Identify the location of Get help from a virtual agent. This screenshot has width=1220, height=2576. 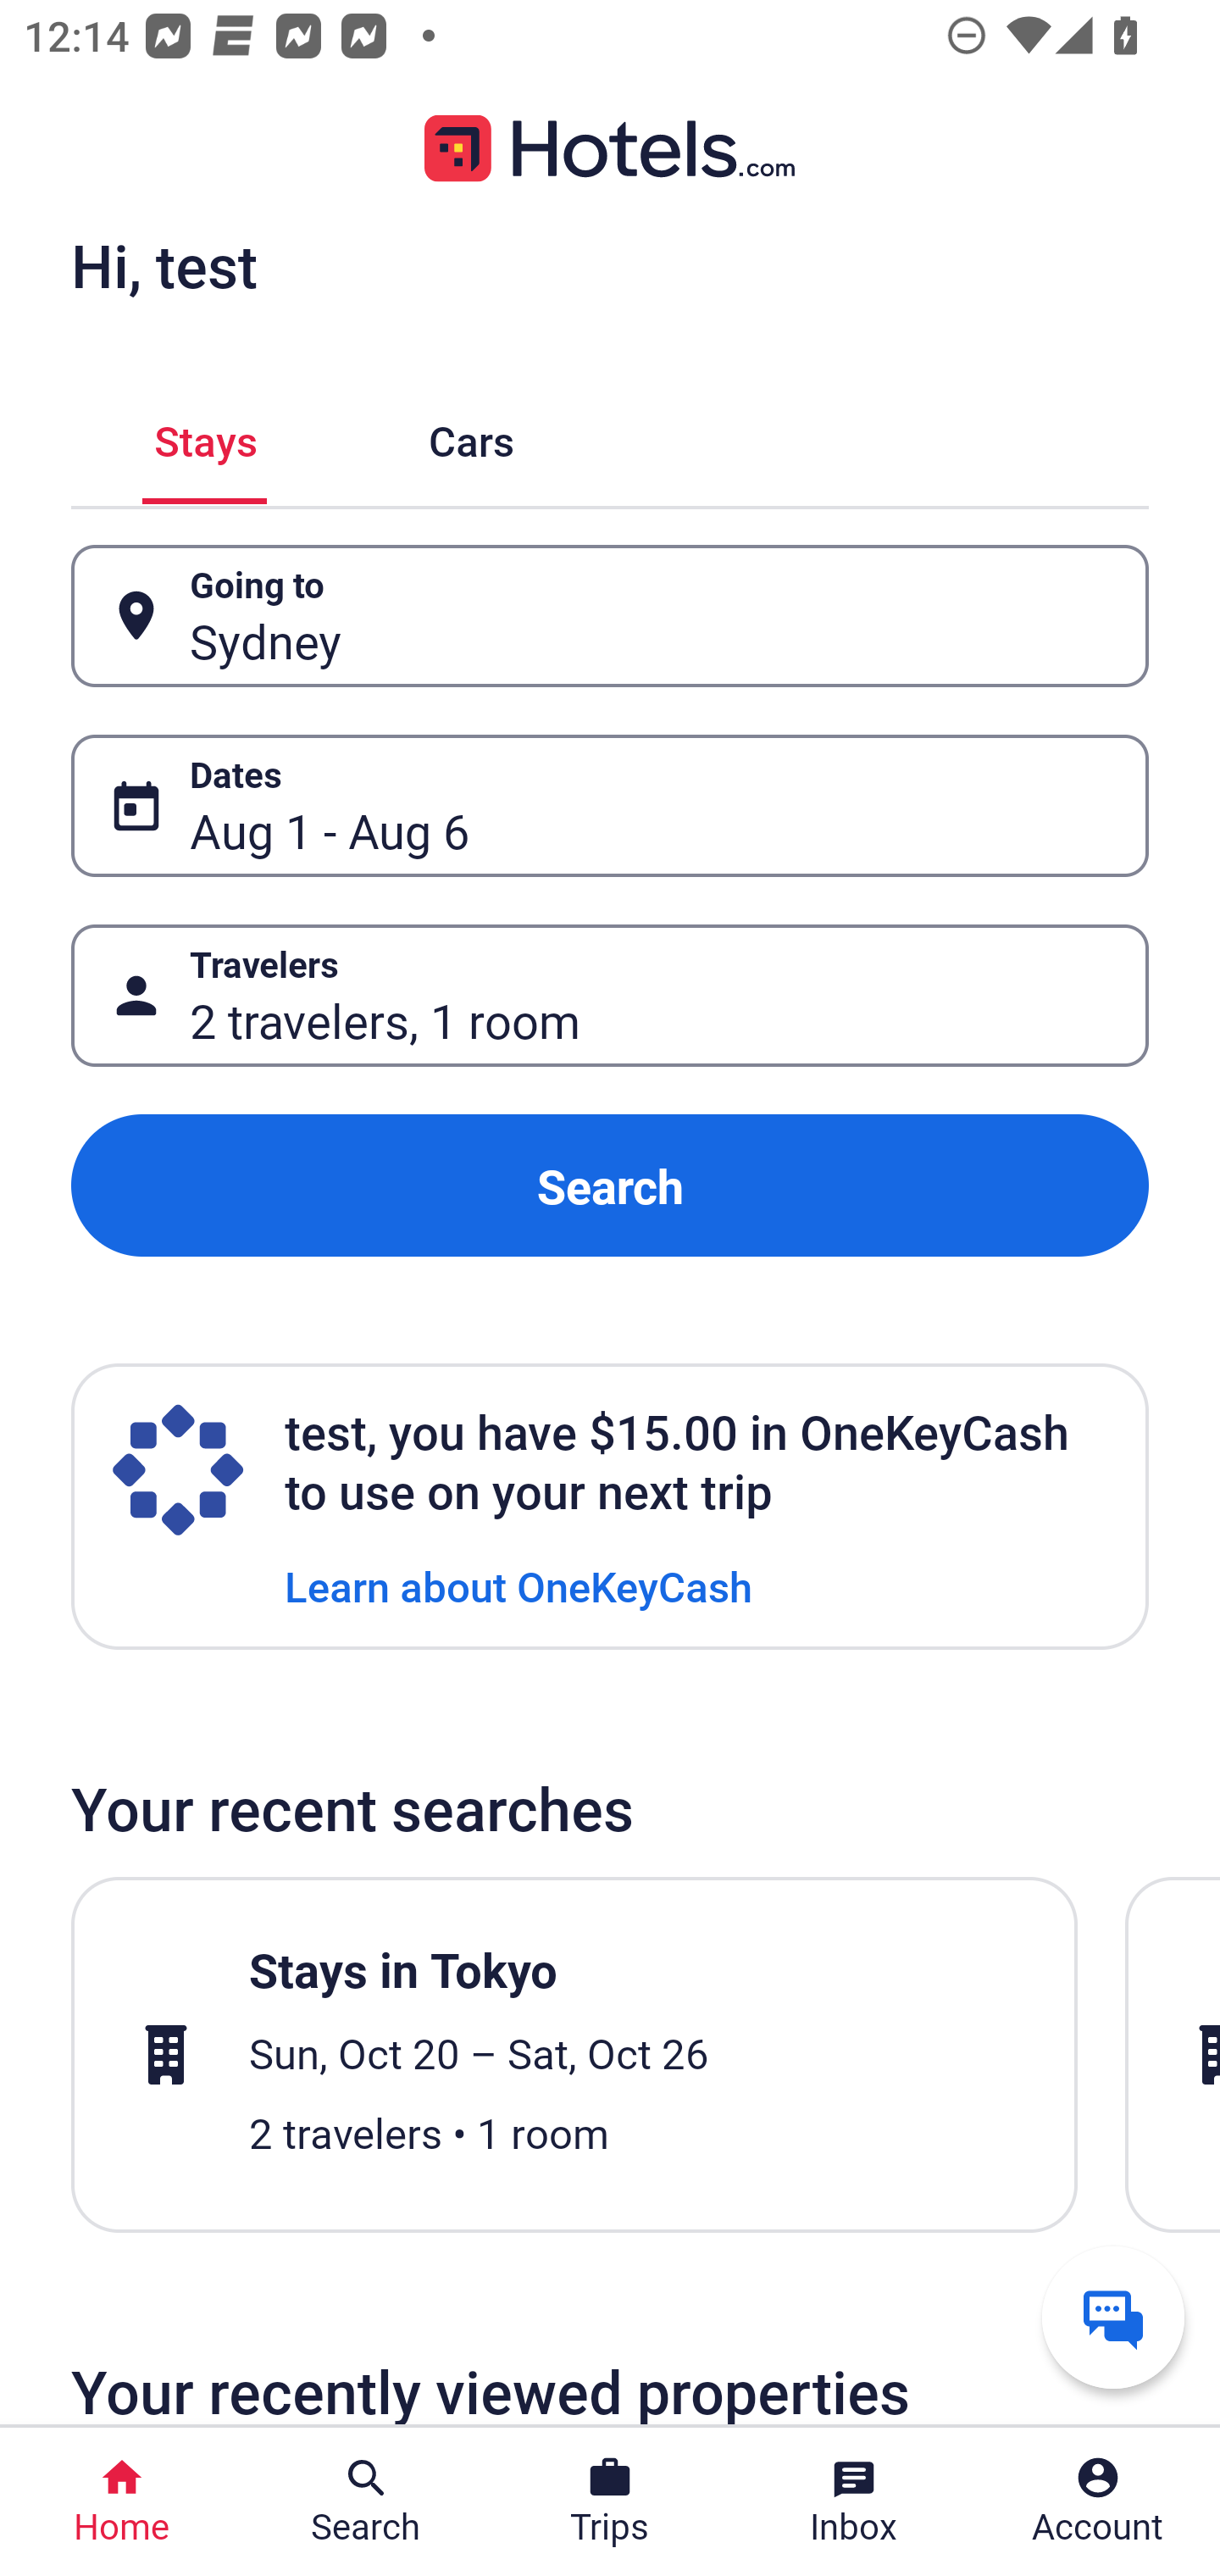
(1113, 2317).